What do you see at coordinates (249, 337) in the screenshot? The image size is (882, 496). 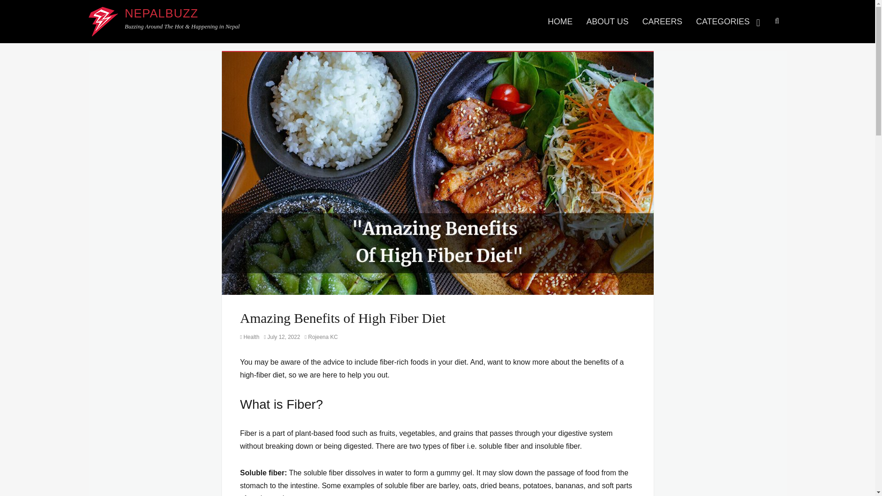 I see `Health` at bounding box center [249, 337].